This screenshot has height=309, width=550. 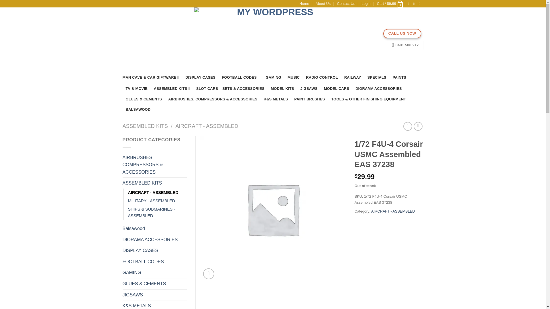 What do you see at coordinates (240, 77) in the screenshot?
I see `FOOTBALL CODES` at bounding box center [240, 77].